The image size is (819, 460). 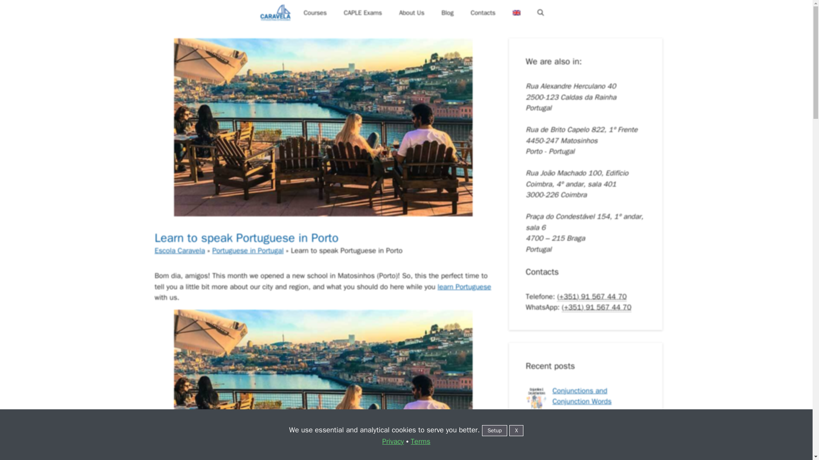 I want to click on About Us, so click(x=412, y=13).